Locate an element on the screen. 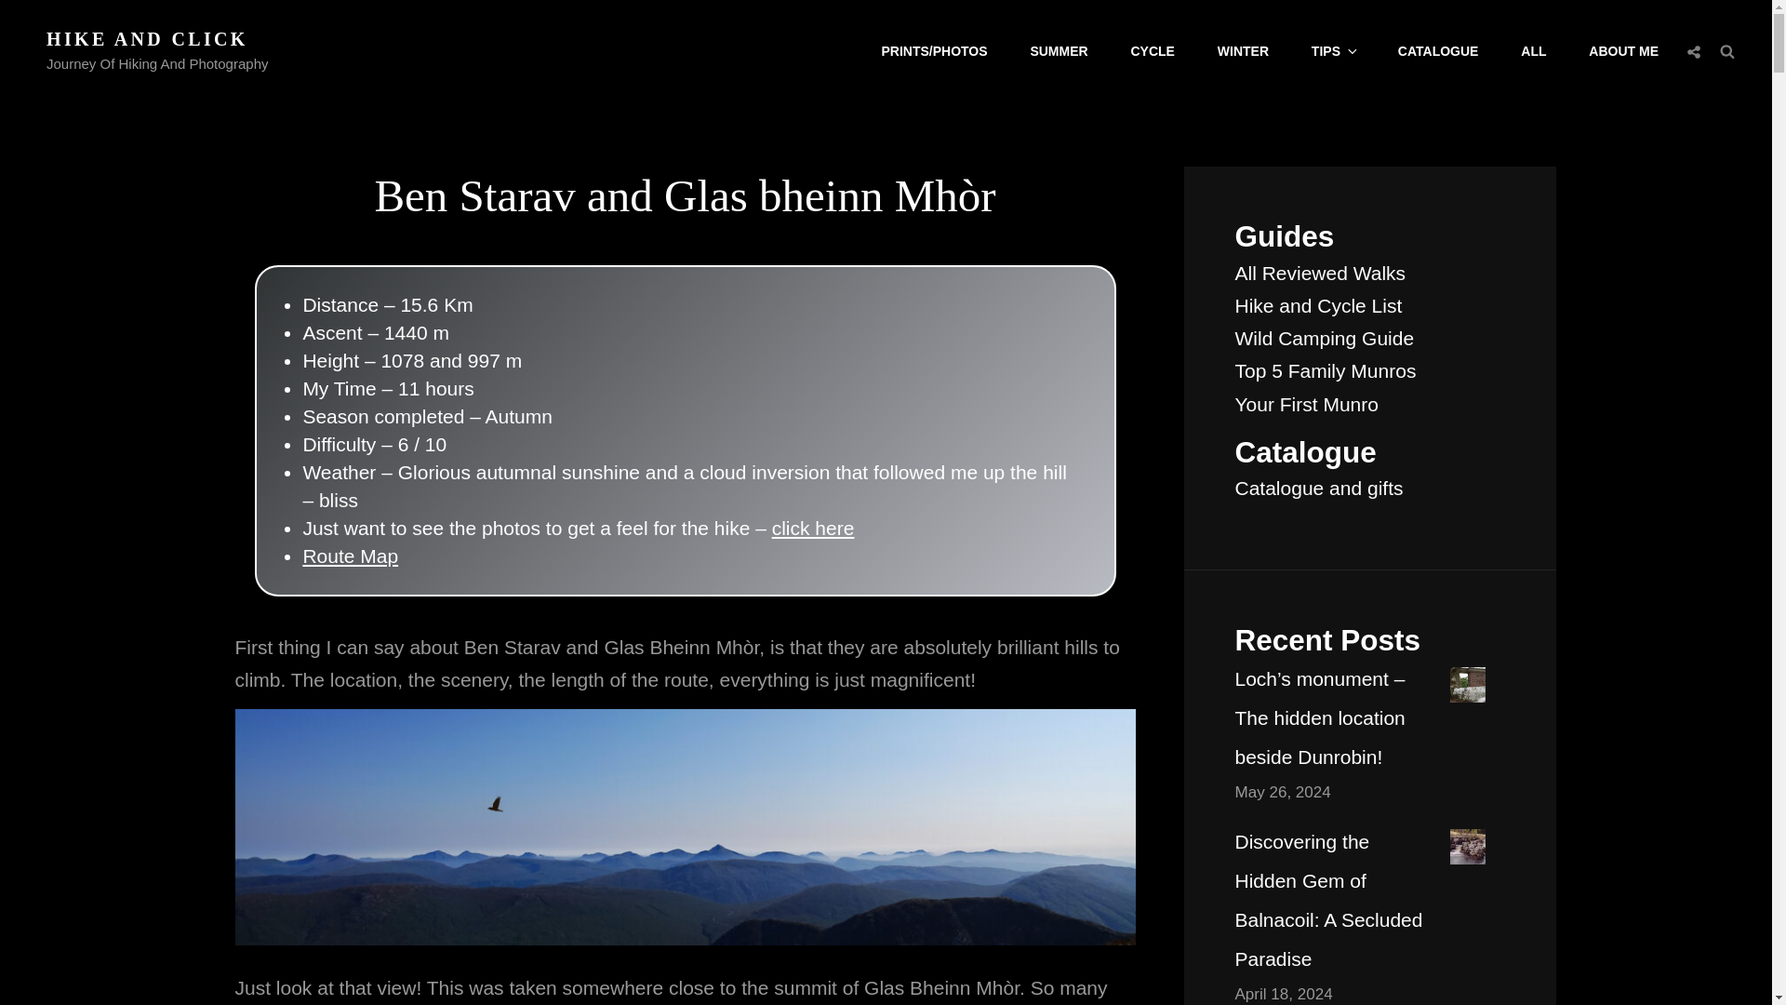 This screenshot has width=1786, height=1005. Search is located at coordinates (1727, 50).